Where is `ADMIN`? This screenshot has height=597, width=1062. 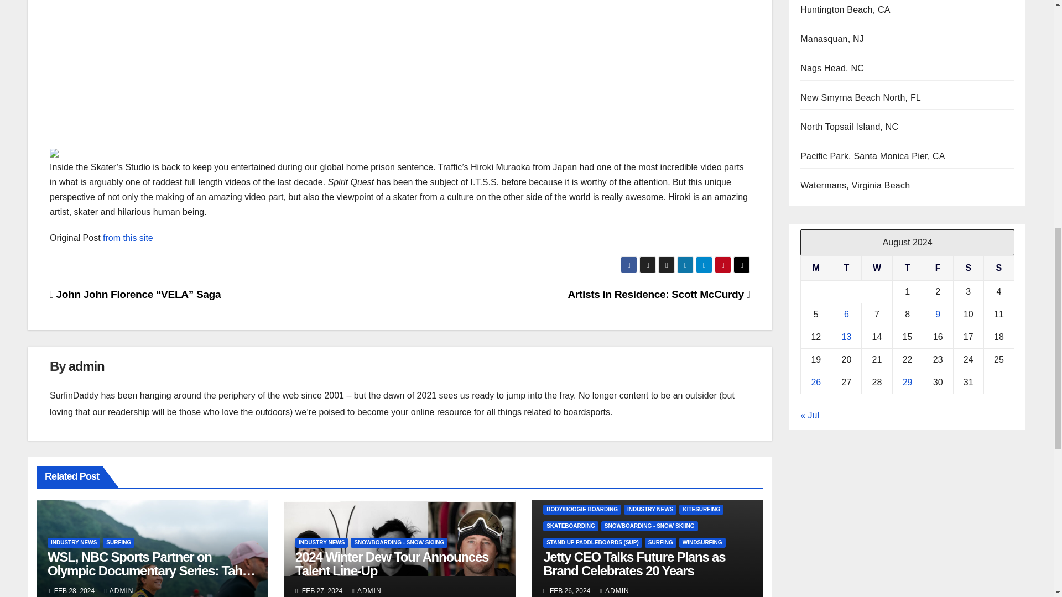 ADMIN is located at coordinates (118, 590).